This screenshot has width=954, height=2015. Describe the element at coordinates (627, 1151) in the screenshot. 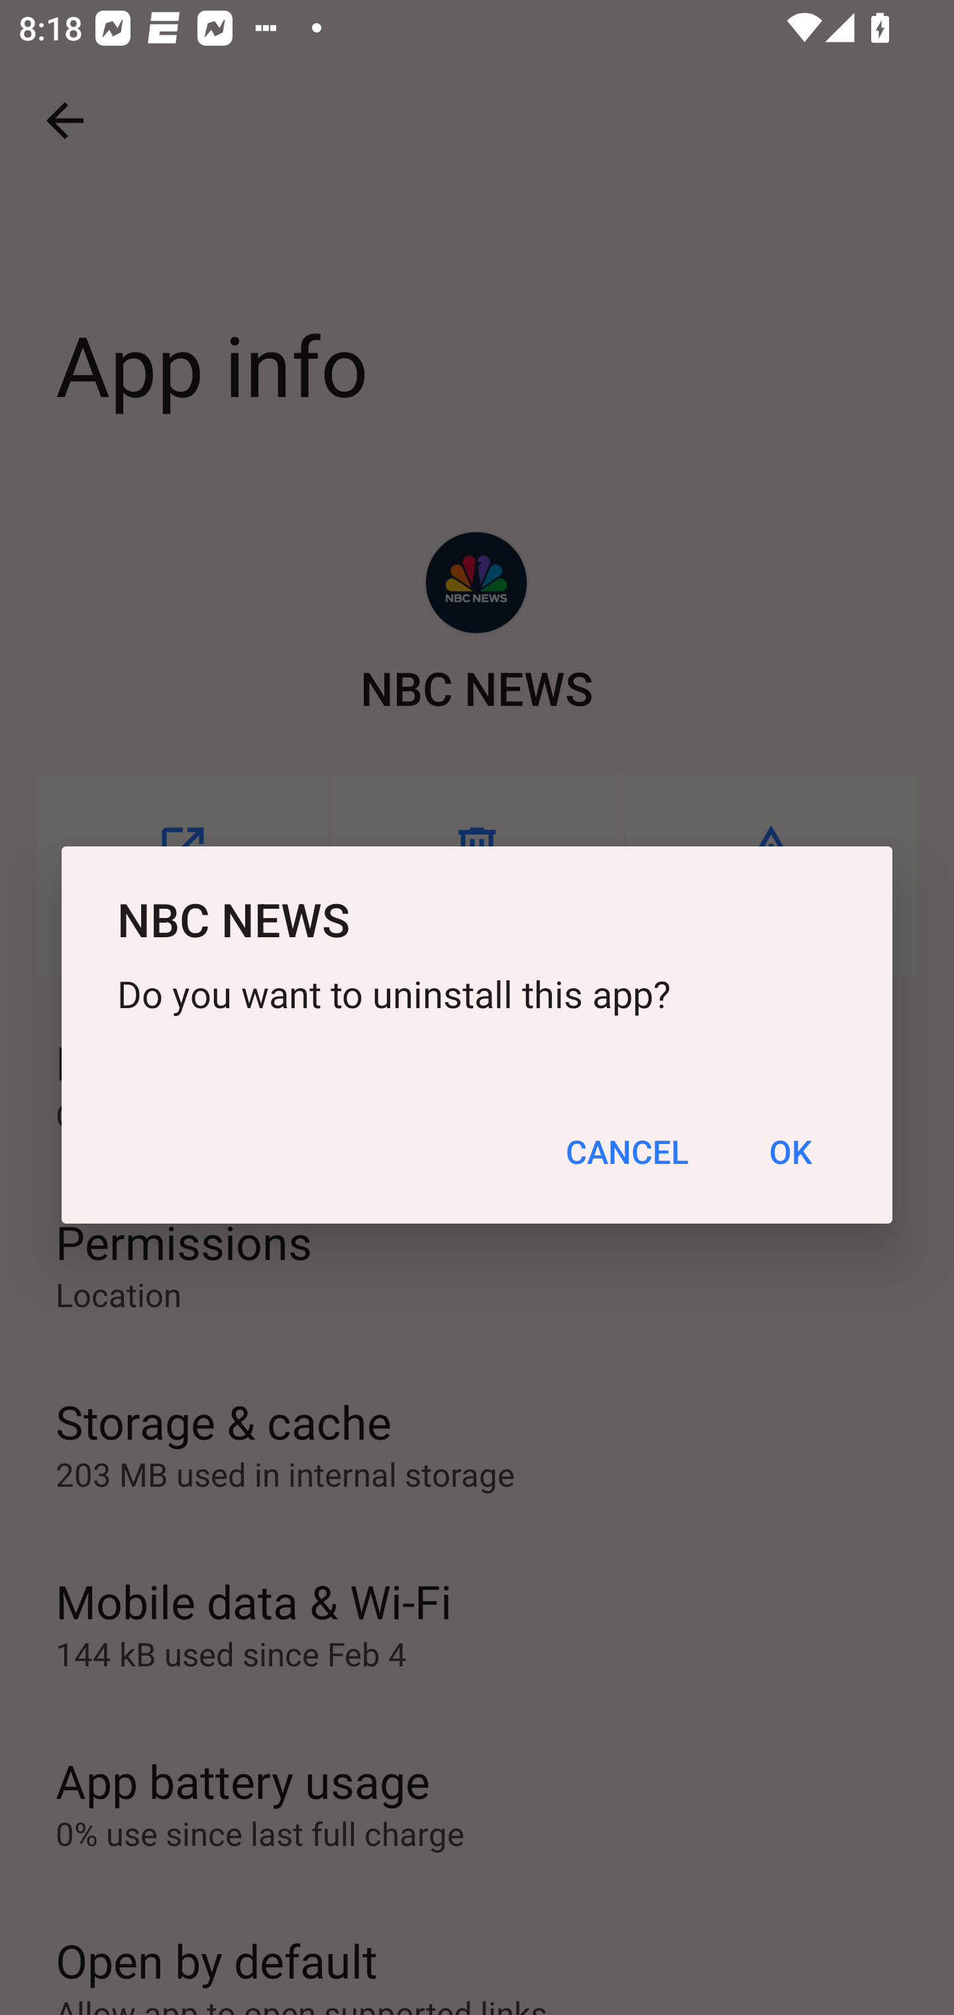

I see `CANCEL` at that location.